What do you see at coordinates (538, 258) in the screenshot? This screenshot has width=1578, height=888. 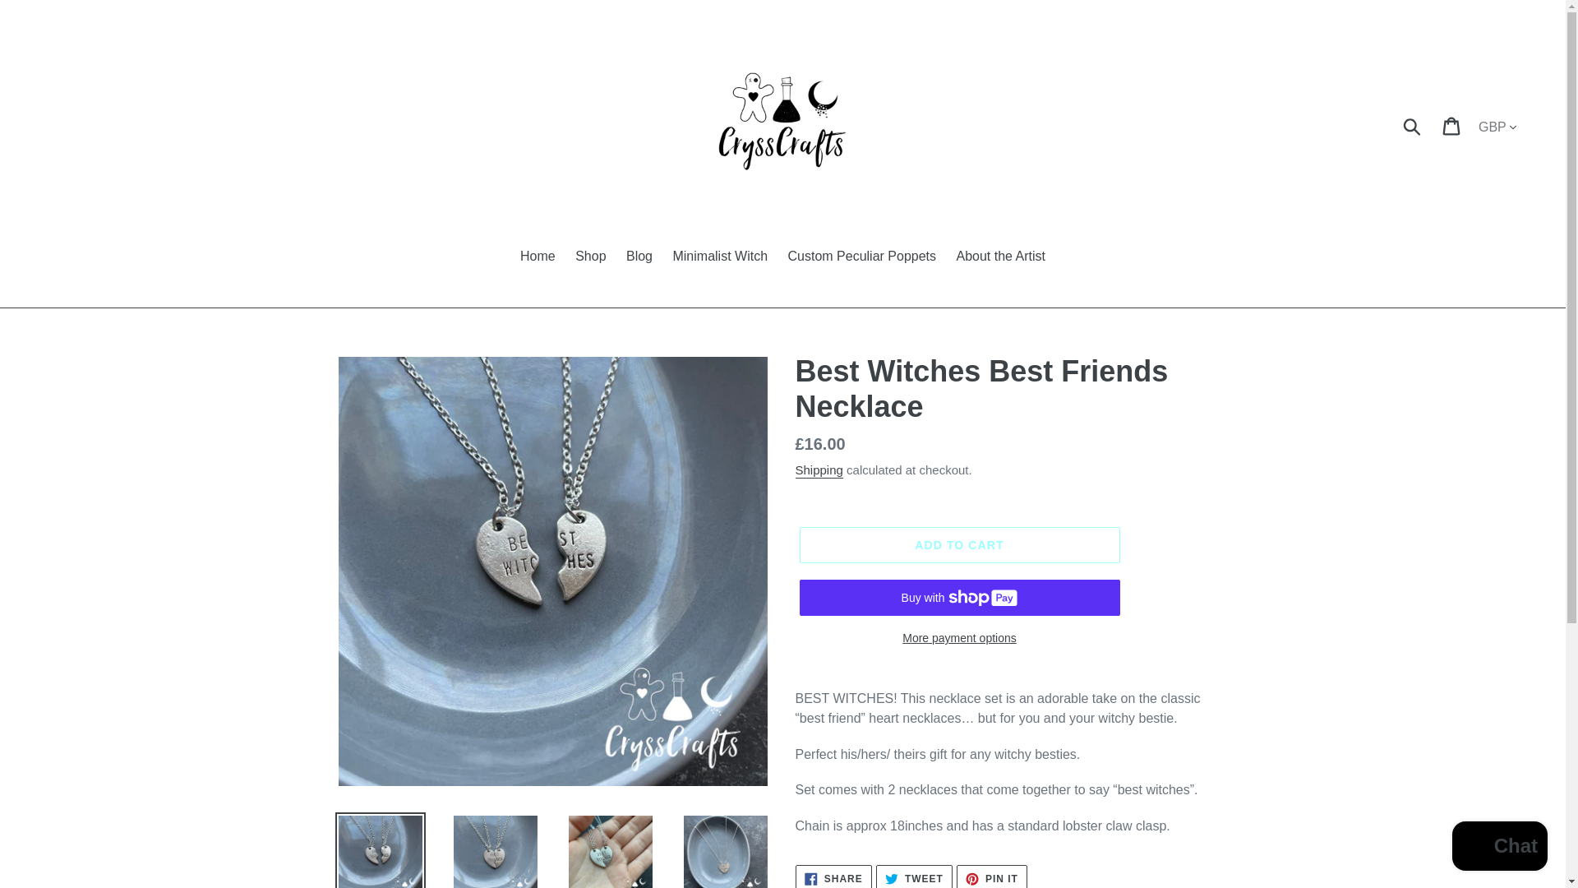 I see `Home` at bounding box center [538, 258].